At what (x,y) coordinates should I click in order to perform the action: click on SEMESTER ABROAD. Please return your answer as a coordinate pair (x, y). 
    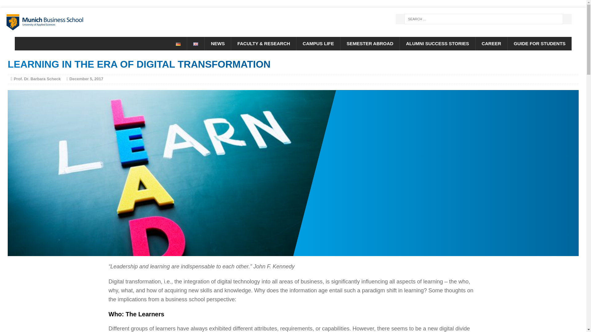
    Looking at the image, I should click on (370, 44).